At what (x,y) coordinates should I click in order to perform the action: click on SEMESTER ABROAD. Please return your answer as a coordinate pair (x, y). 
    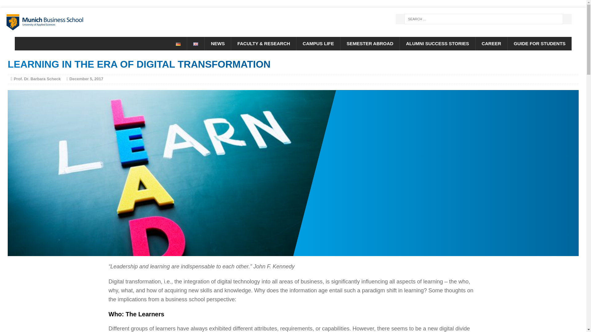
    Looking at the image, I should click on (370, 44).